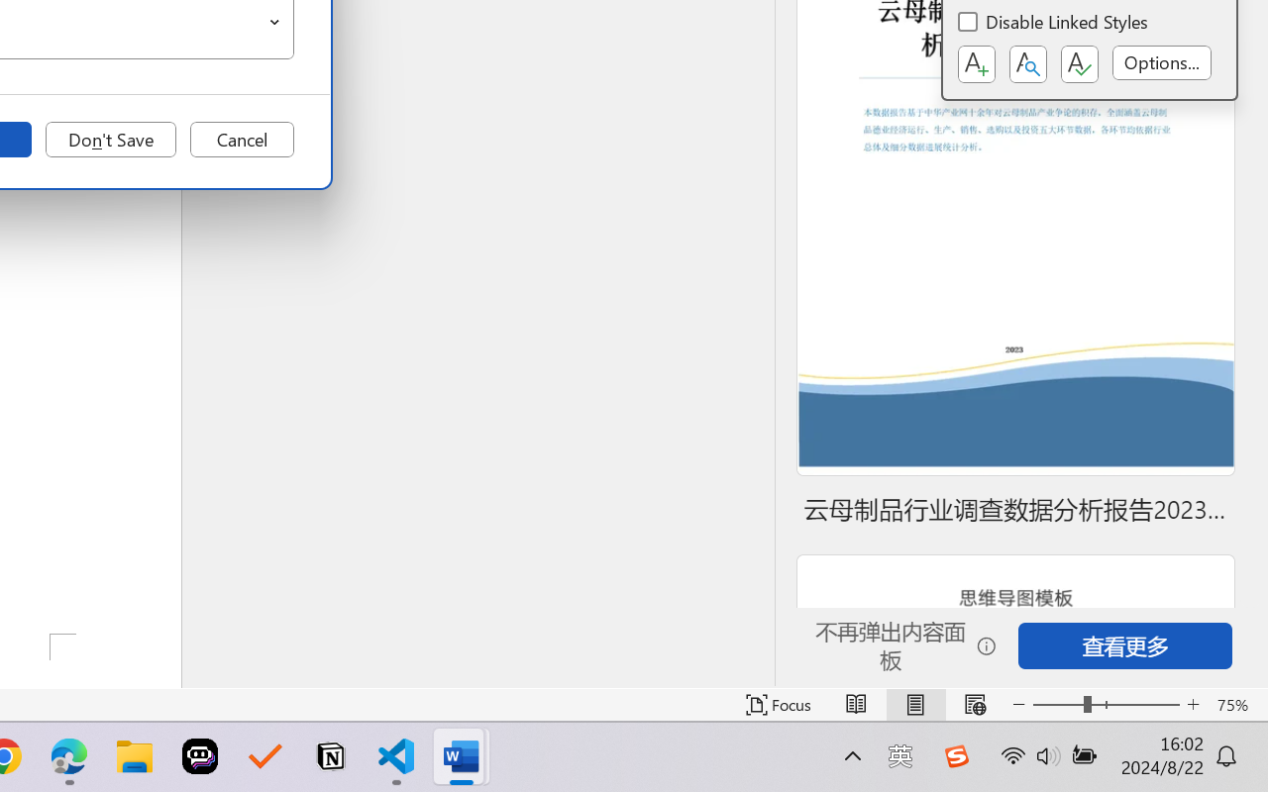  Describe the element at coordinates (331, 756) in the screenshot. I see `Notion` at that location.